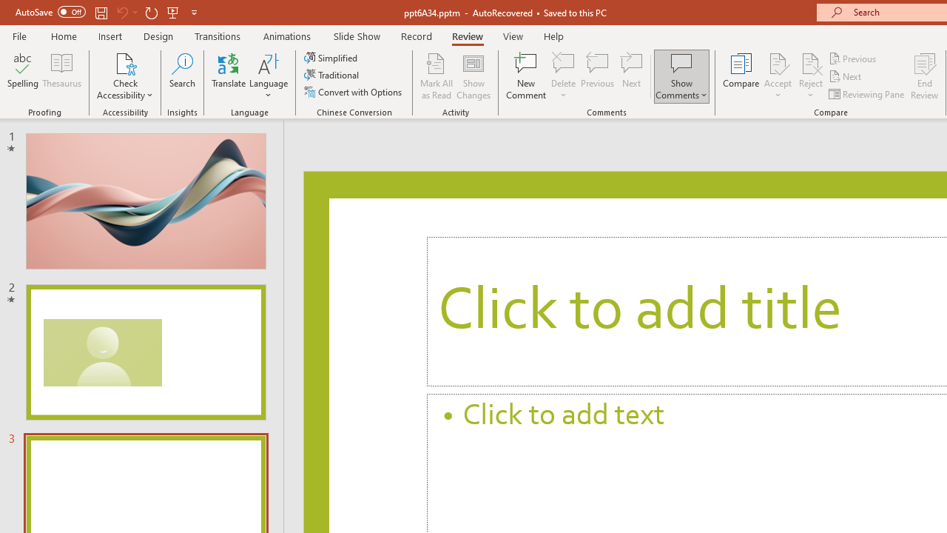  Describe the element at coordinates (473, 76) in the screenshot. I see `Show Changes` at that location.